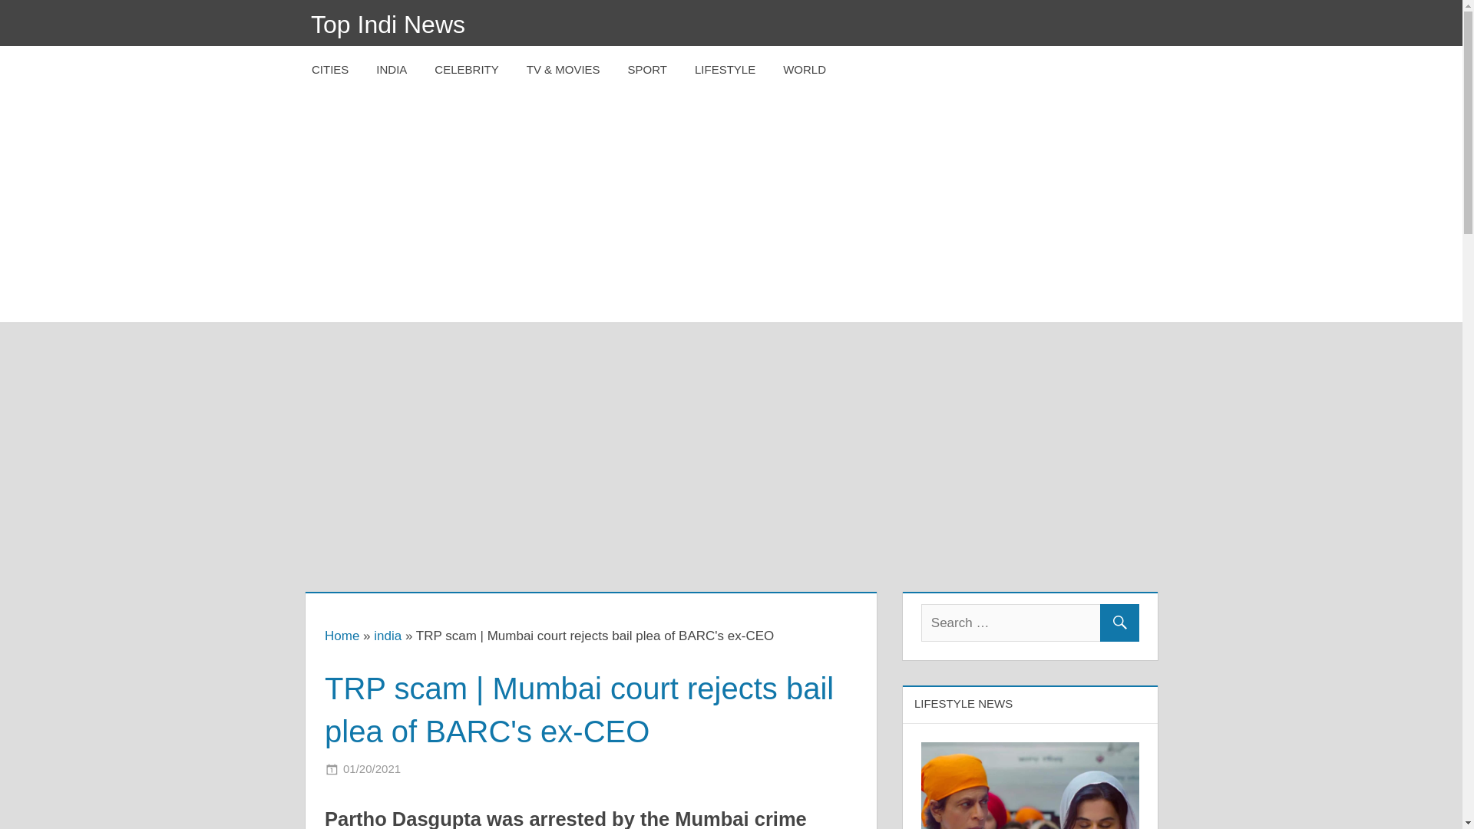 The image size is (1474, 829). I want to click on Home, so click(342, 636).